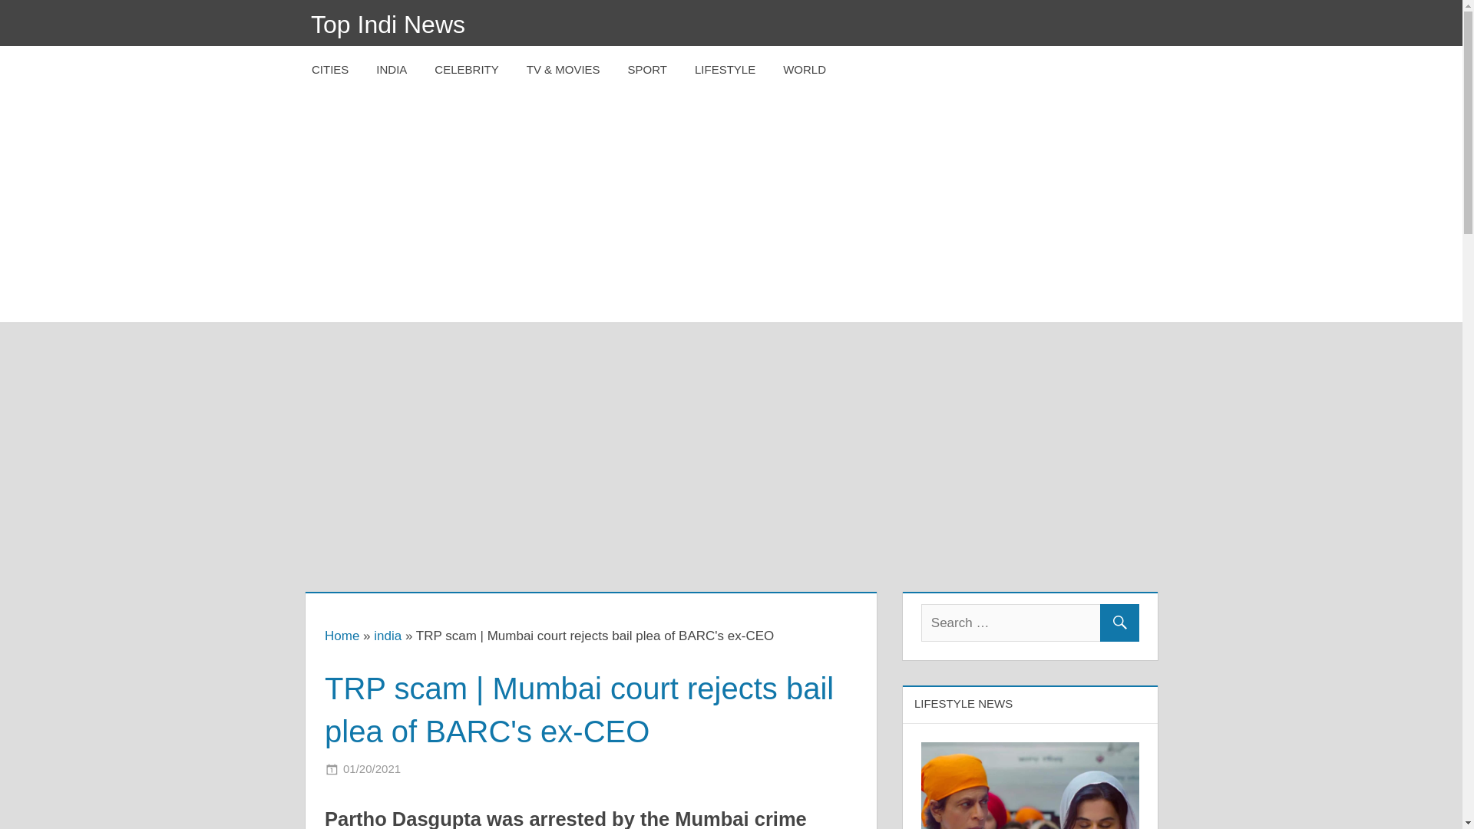 The image size is (1474, 829). I want to click on Home, so click(342, 636).